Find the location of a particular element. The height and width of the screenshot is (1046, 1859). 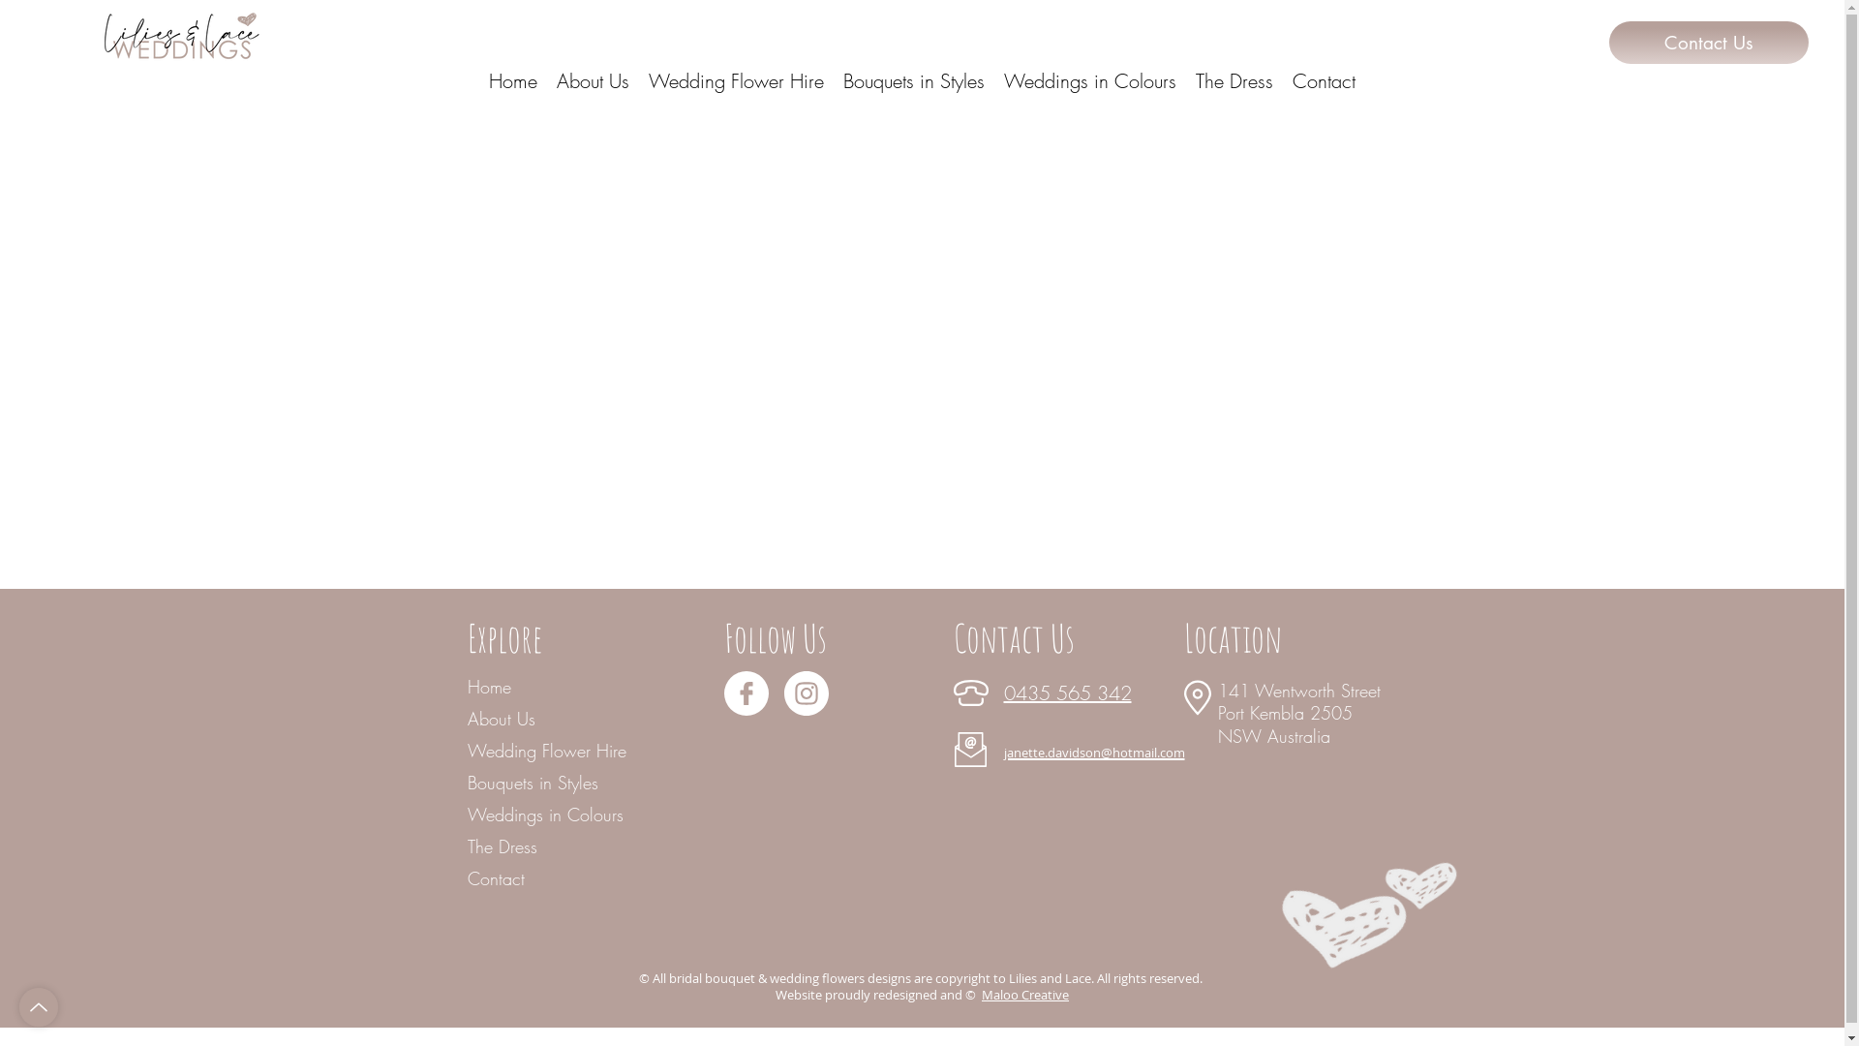

Wedding Flower Hire is located at coordinates (534, 751).